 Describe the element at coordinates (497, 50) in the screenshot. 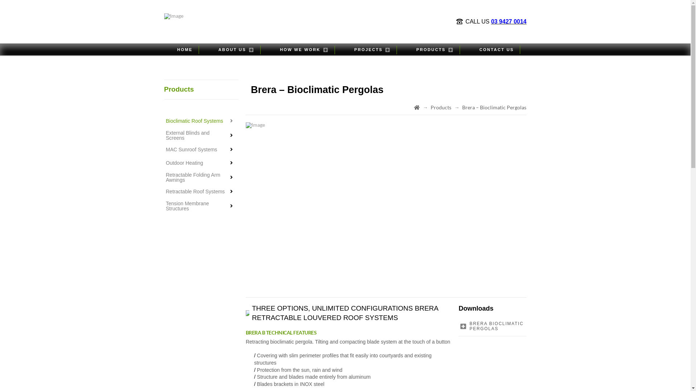

I see `CONTACT US` at that location.